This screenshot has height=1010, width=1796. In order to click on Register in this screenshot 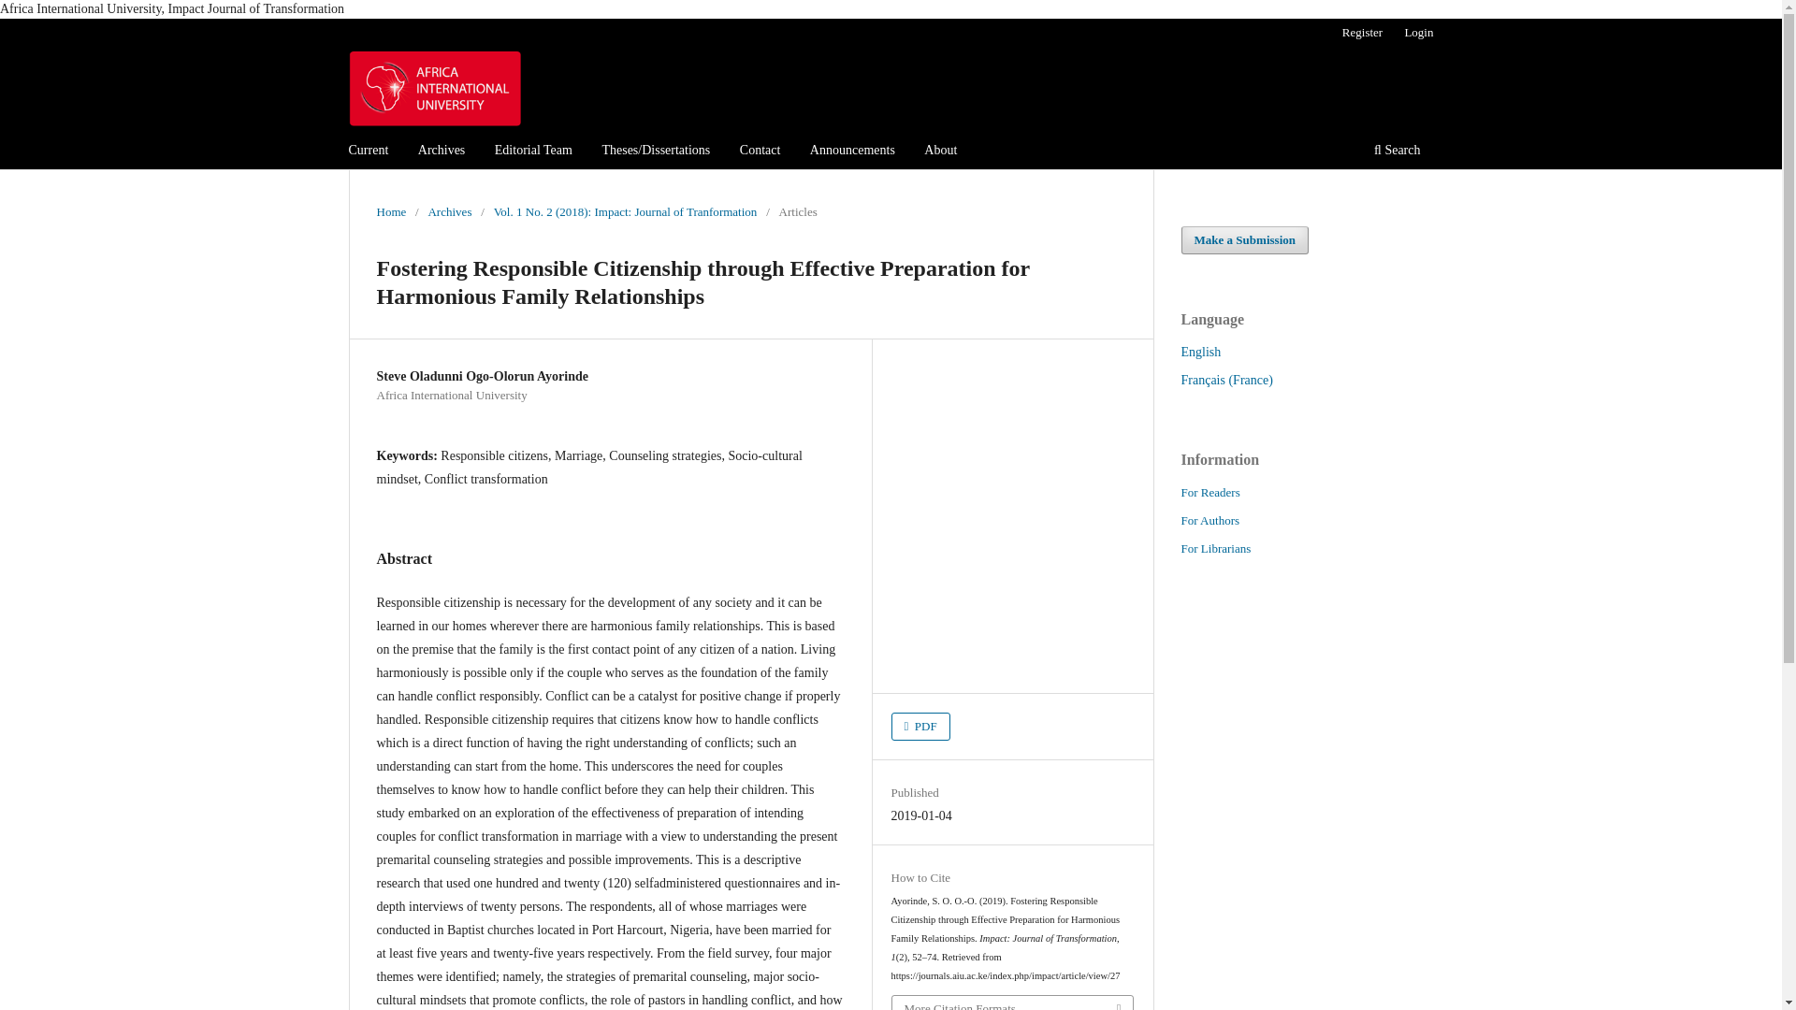, I will do `click(1362, 32)`.